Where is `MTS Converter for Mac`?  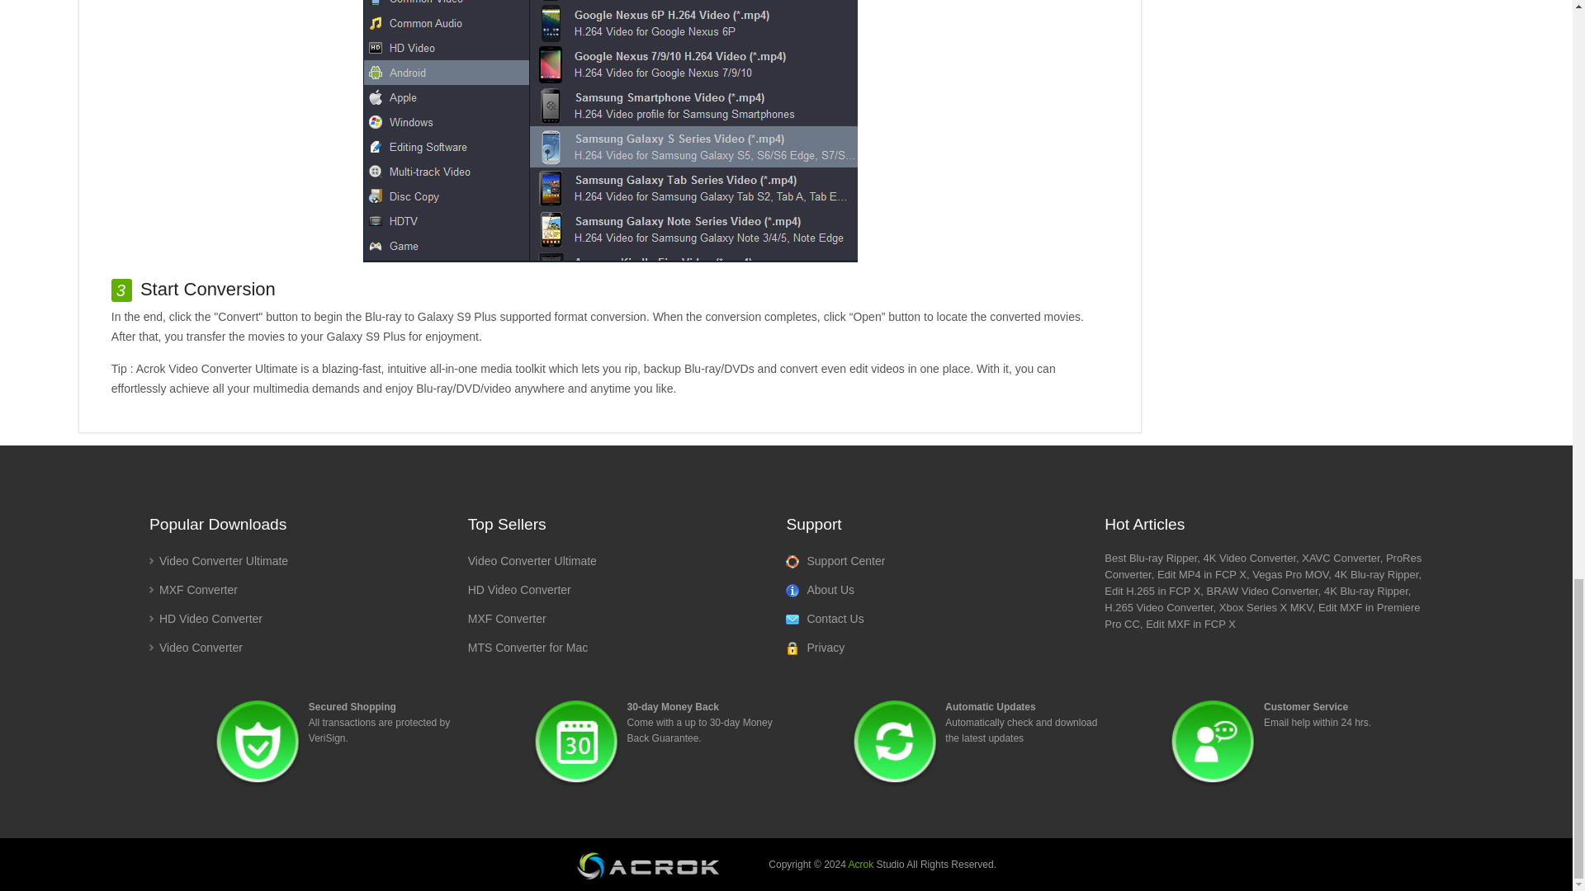 MTS Converter for Mac is located at coordinates (528, 647).